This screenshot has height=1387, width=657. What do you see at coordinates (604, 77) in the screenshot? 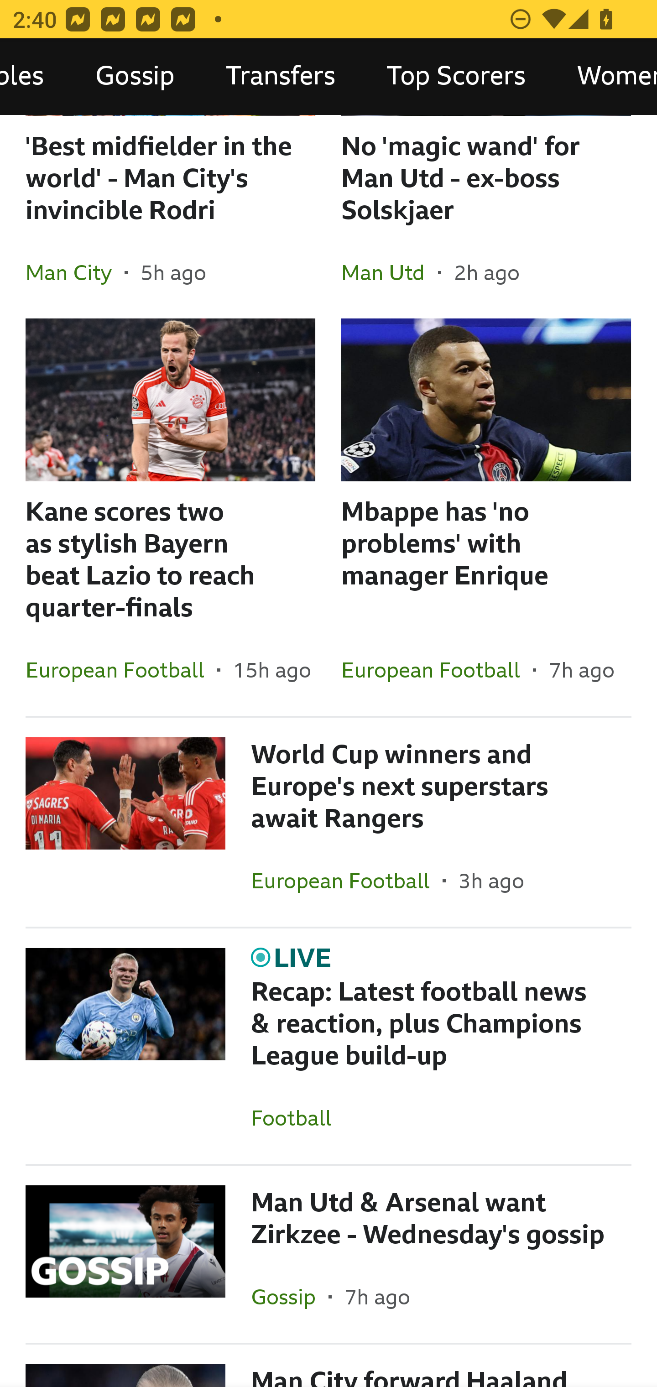
I see `Women` at bounding box center [604, 77].